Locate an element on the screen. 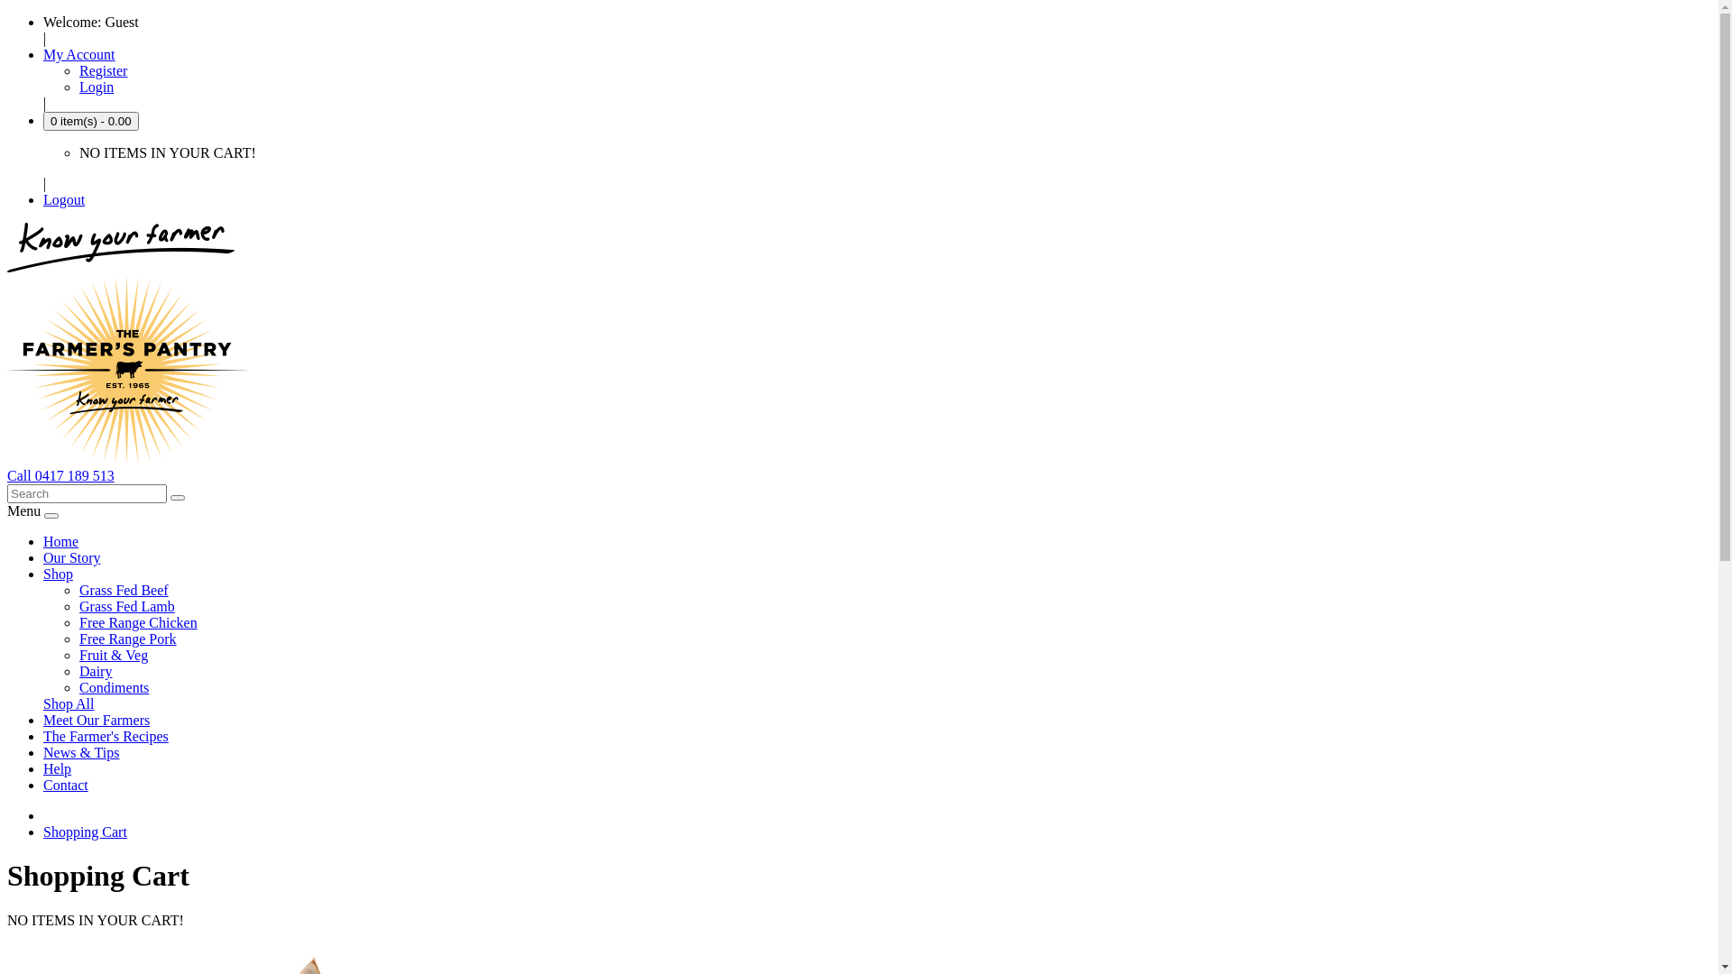 The width and height of the screenshot is (1732, 974). My Account is located at coordinates (79, 54).